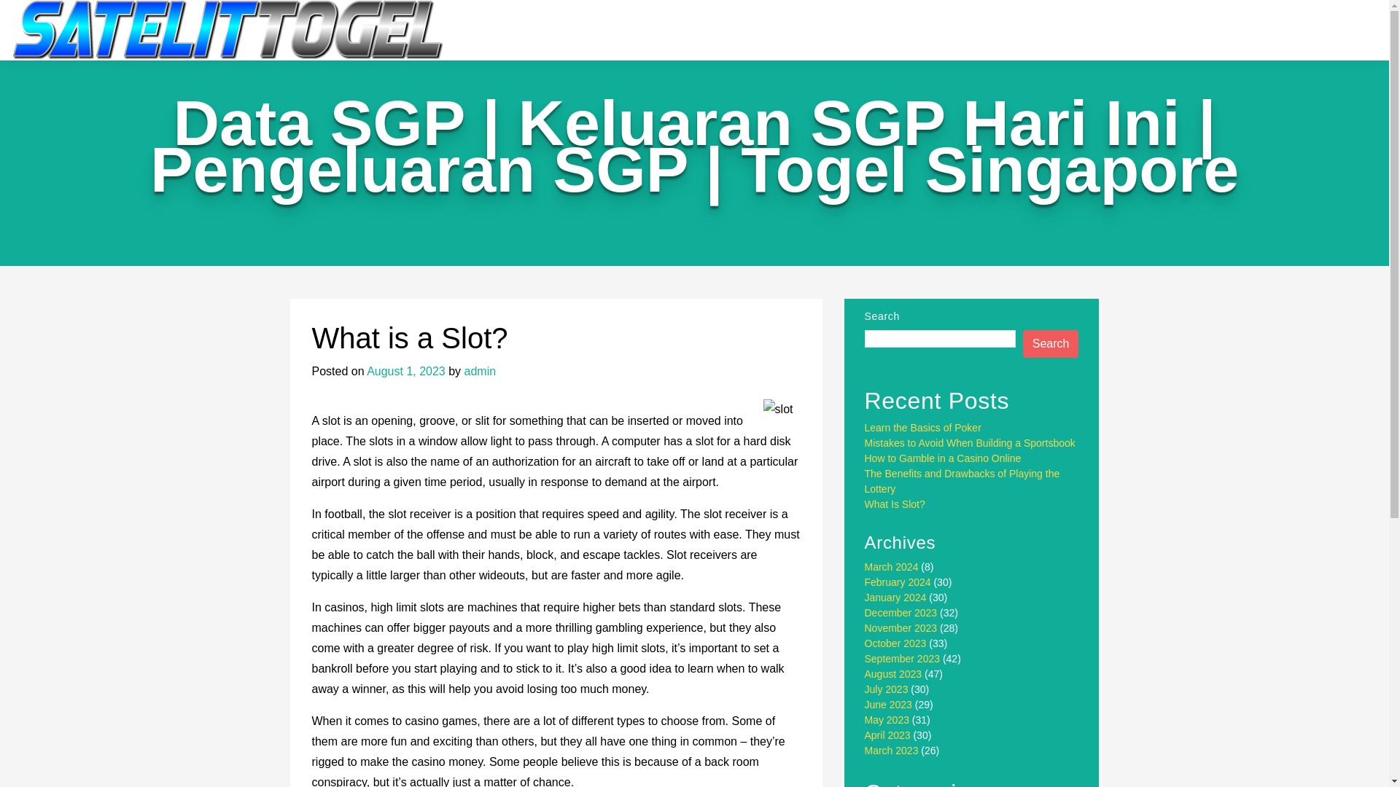 This screenshot has width=1400, height=787. I want to click on The Benefits and Drawbacks of Playing the Lottery, so click(962, 481).